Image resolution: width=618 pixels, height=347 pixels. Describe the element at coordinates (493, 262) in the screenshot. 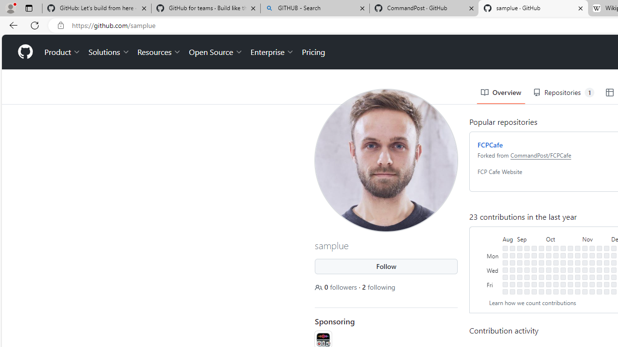

I see `Tuesday` at that location.